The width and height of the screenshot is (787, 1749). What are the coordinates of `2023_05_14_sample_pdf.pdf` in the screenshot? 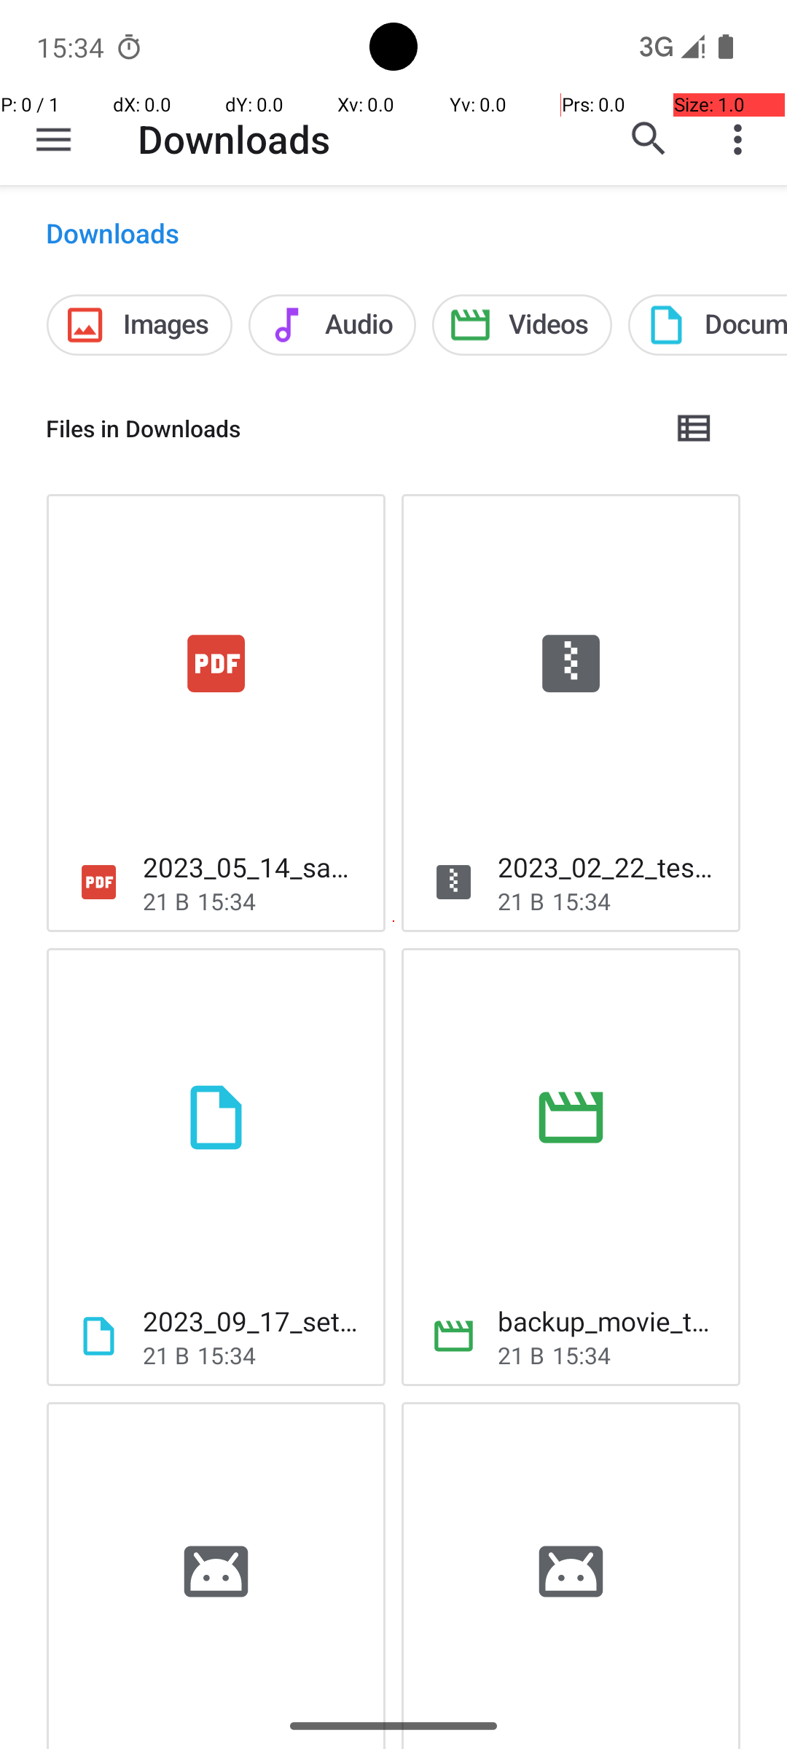 It's located at (252, 867).